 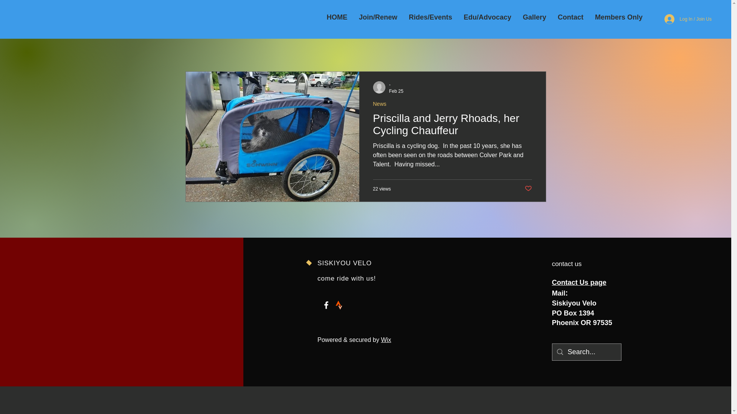 What do you see at coordinates (344, 263) in the screenshot?
I see `SISKIYOU VELO` at bounding box center [344, 263].